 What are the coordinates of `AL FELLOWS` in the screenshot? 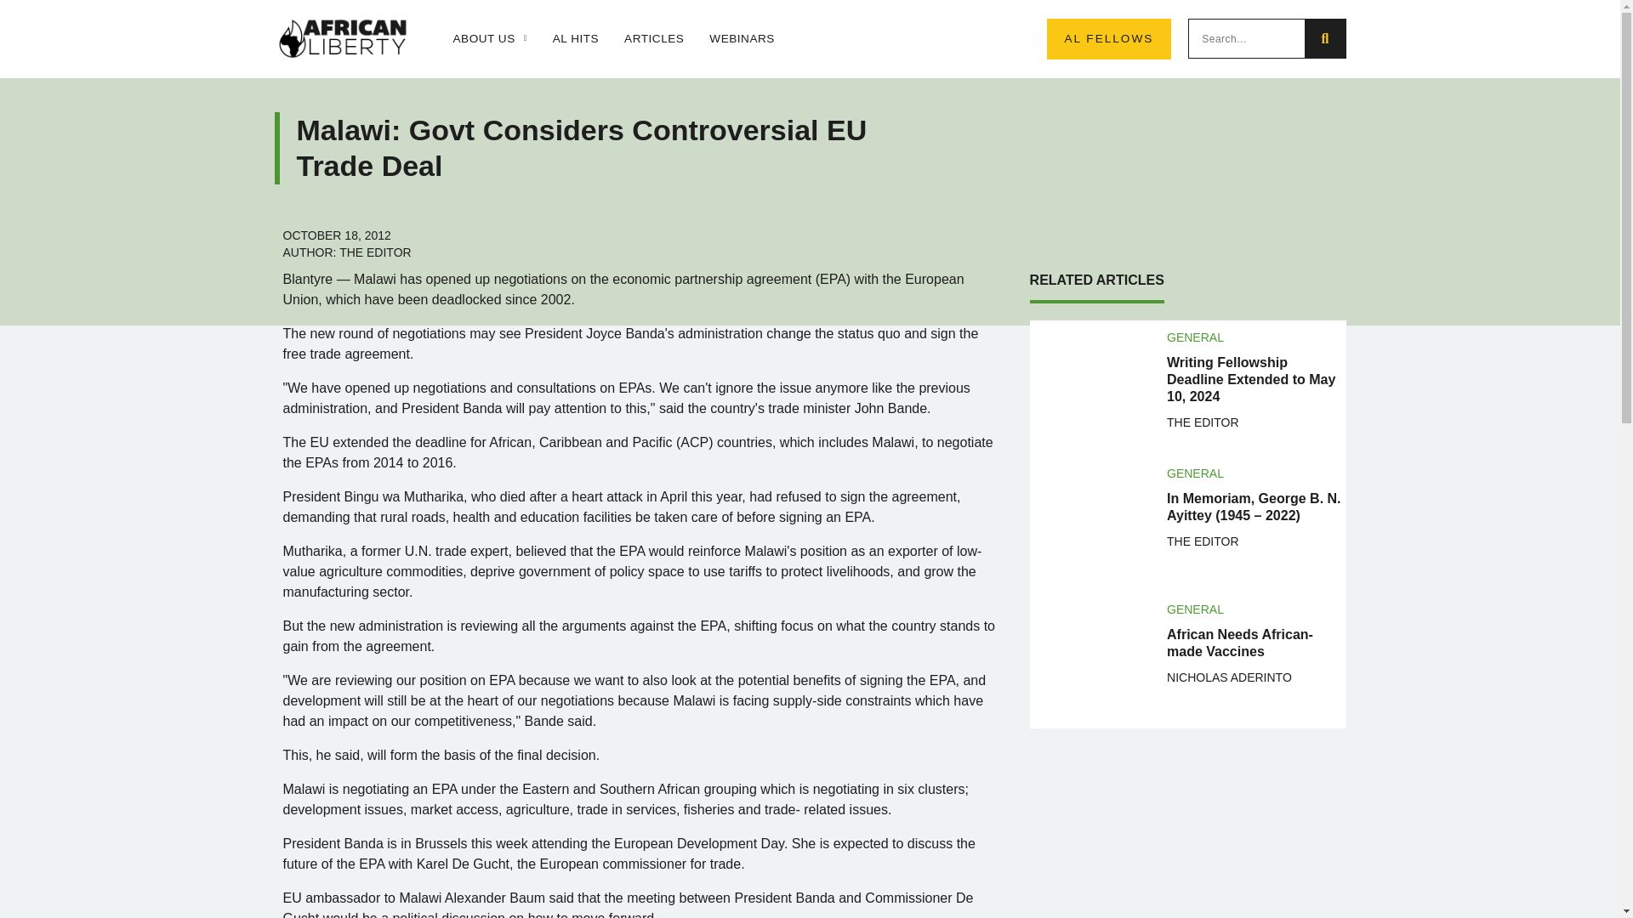 It's located at (1108, 39).